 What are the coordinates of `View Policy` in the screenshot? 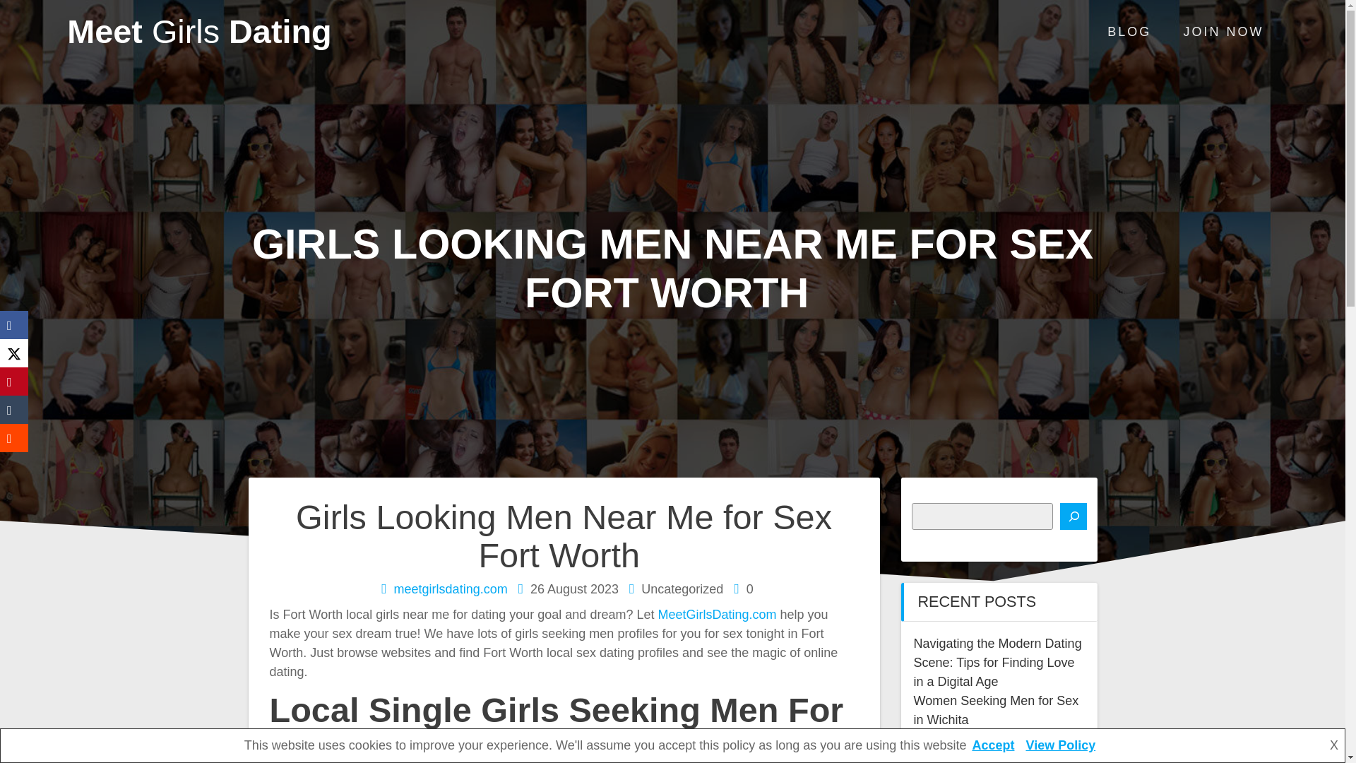 It's located at (1060, 745).